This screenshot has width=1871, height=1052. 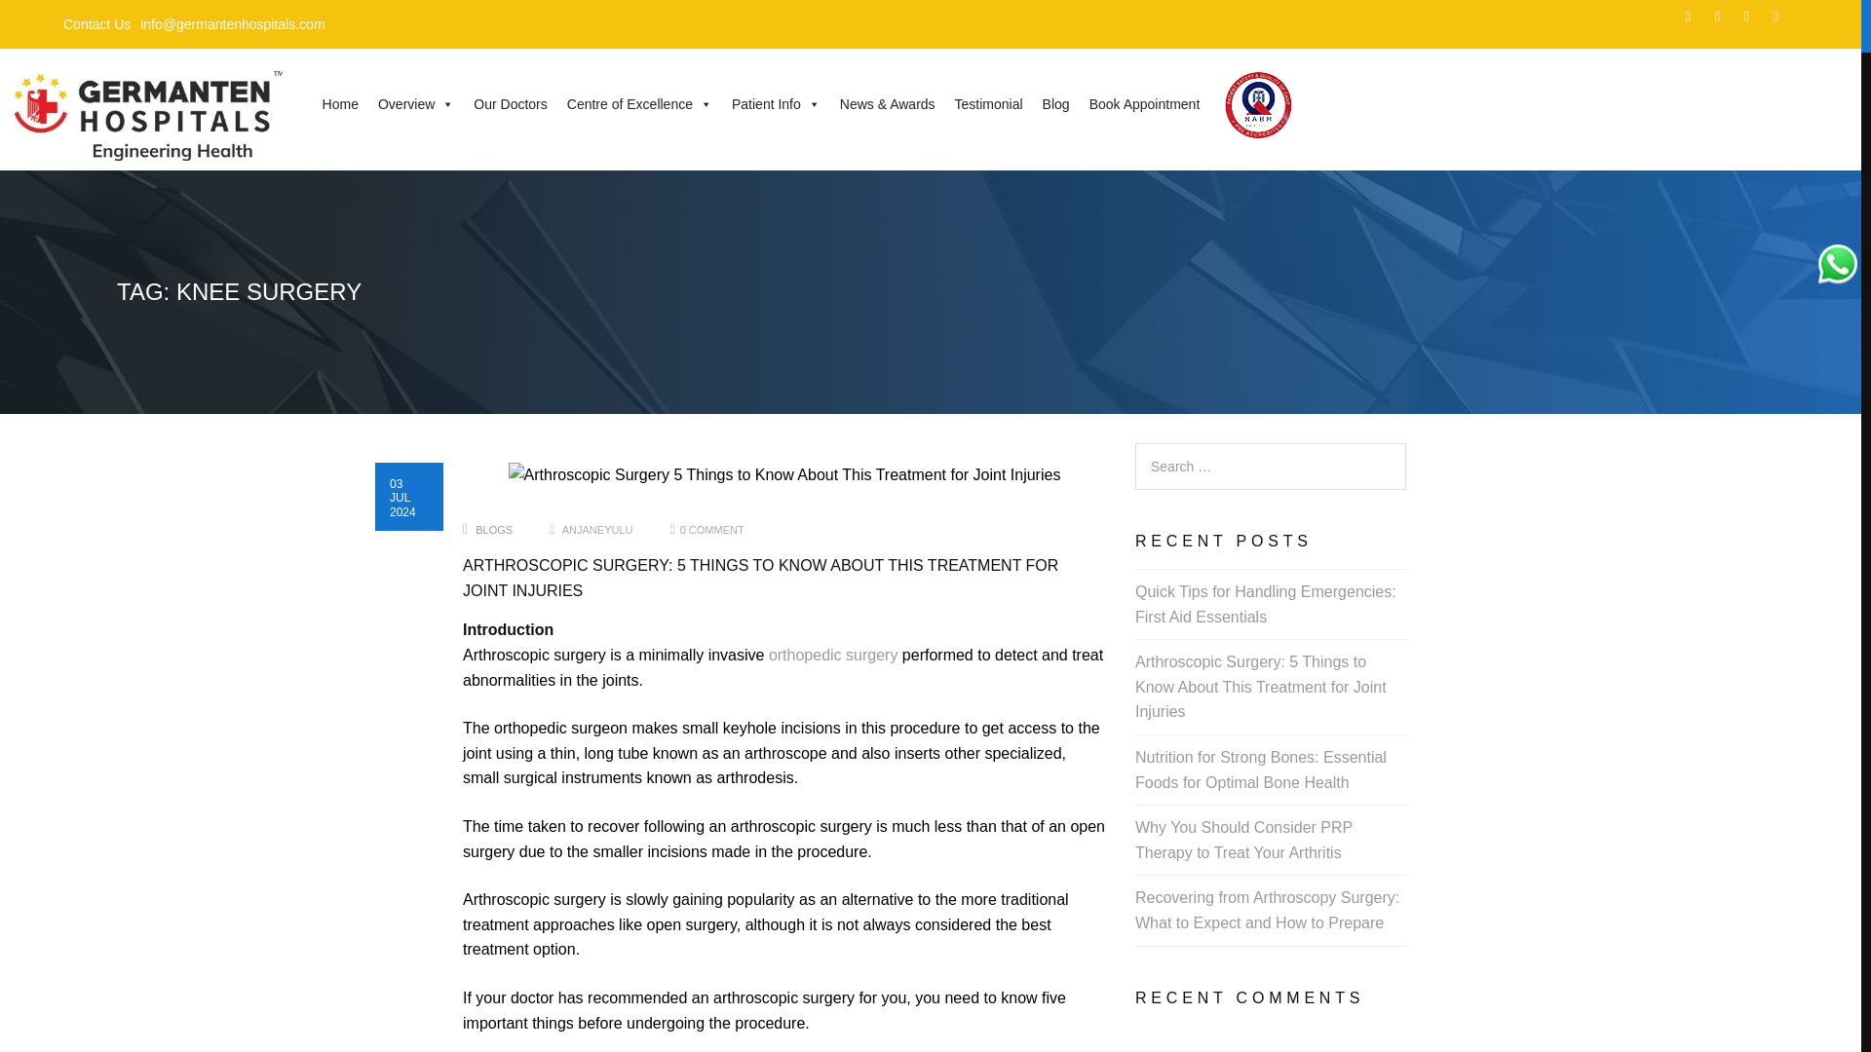 I want to click on Centre of Excellence, so click(x=639, y=104).